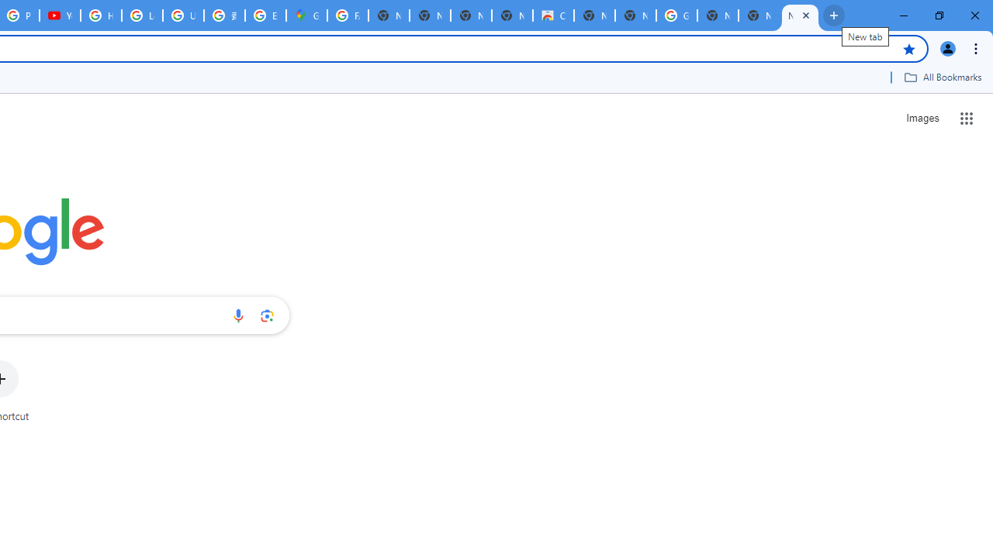  I want to click on How Chrome protects your passwords - Google Chrome Help, so click(101, 15).